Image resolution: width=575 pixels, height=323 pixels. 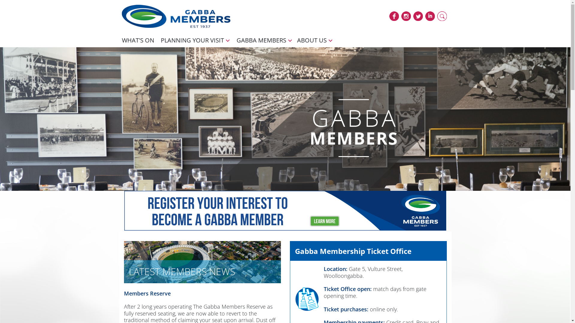 I want to click on GABBA MEMBERS, so click(x=261, y=40).